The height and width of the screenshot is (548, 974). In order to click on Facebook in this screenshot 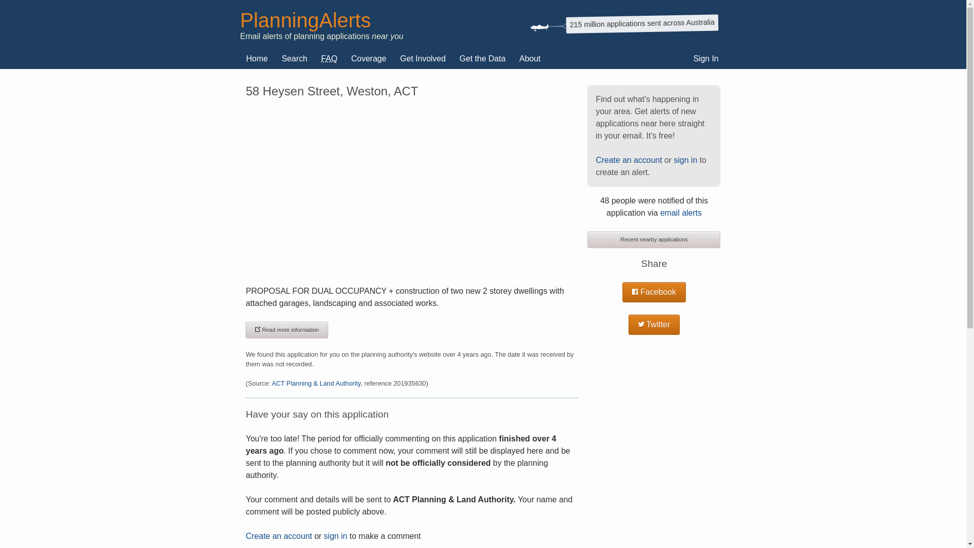, I will do `click(654, 292)`.